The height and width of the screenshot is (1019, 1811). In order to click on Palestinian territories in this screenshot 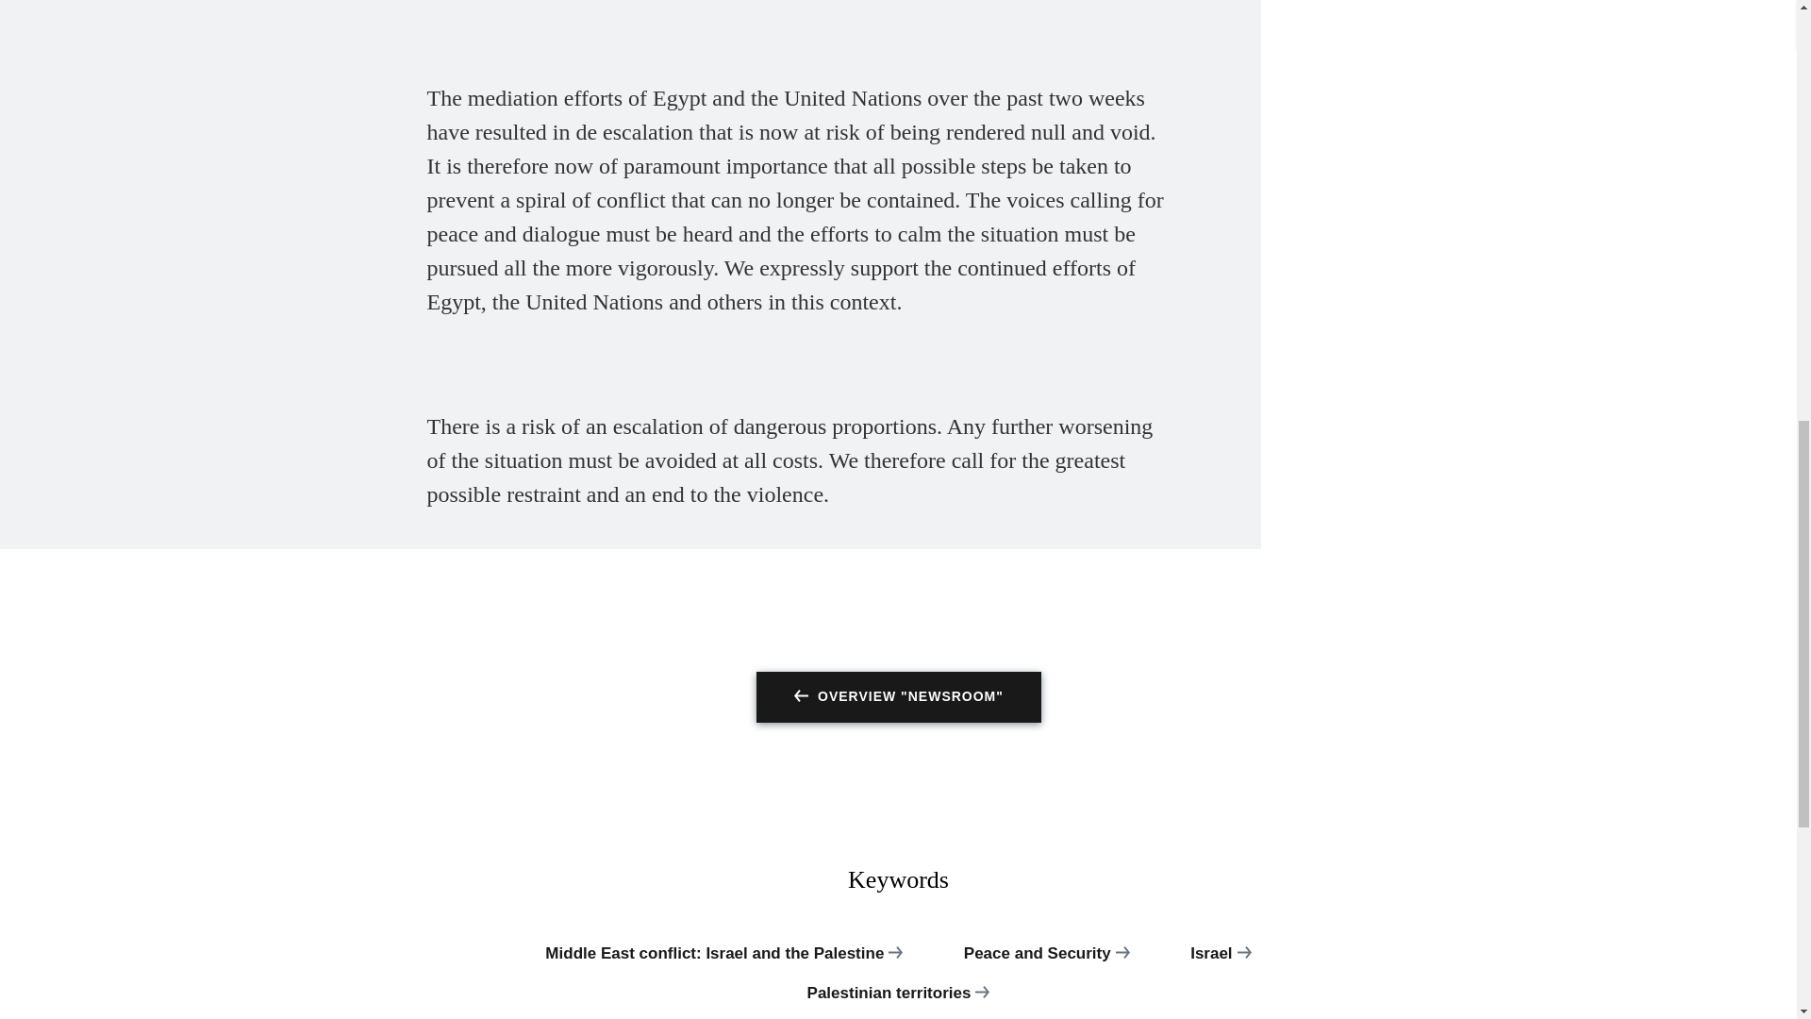, I will do `click(898, 1001)`.